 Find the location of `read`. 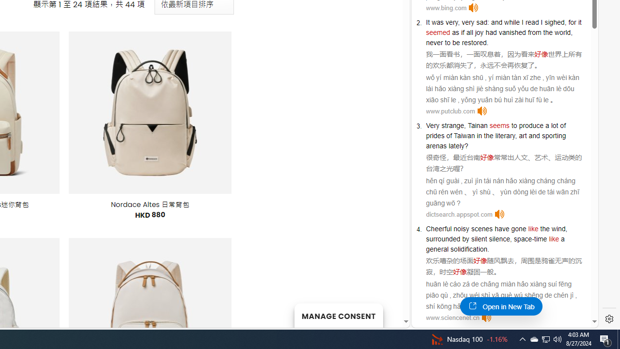

read is located at coordinates (532, 22).